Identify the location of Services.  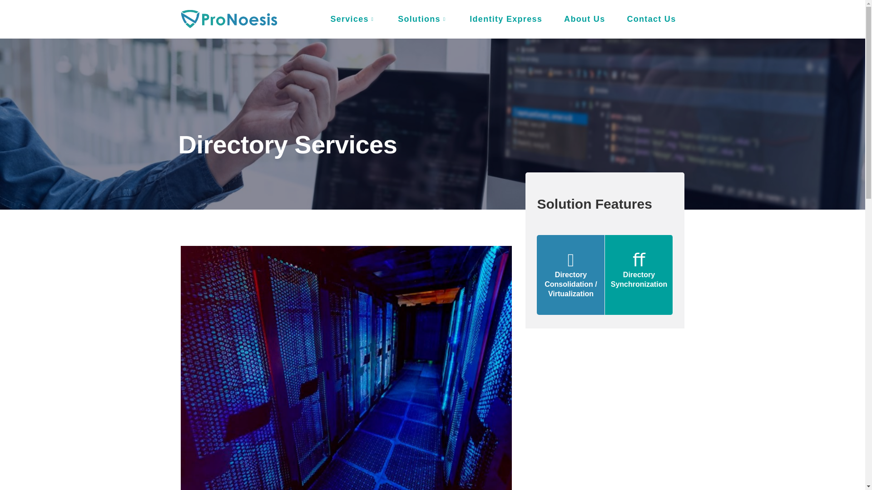
(353, 19).